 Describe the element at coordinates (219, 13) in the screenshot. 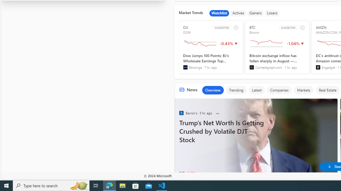

I see `Watchlist` at that location.